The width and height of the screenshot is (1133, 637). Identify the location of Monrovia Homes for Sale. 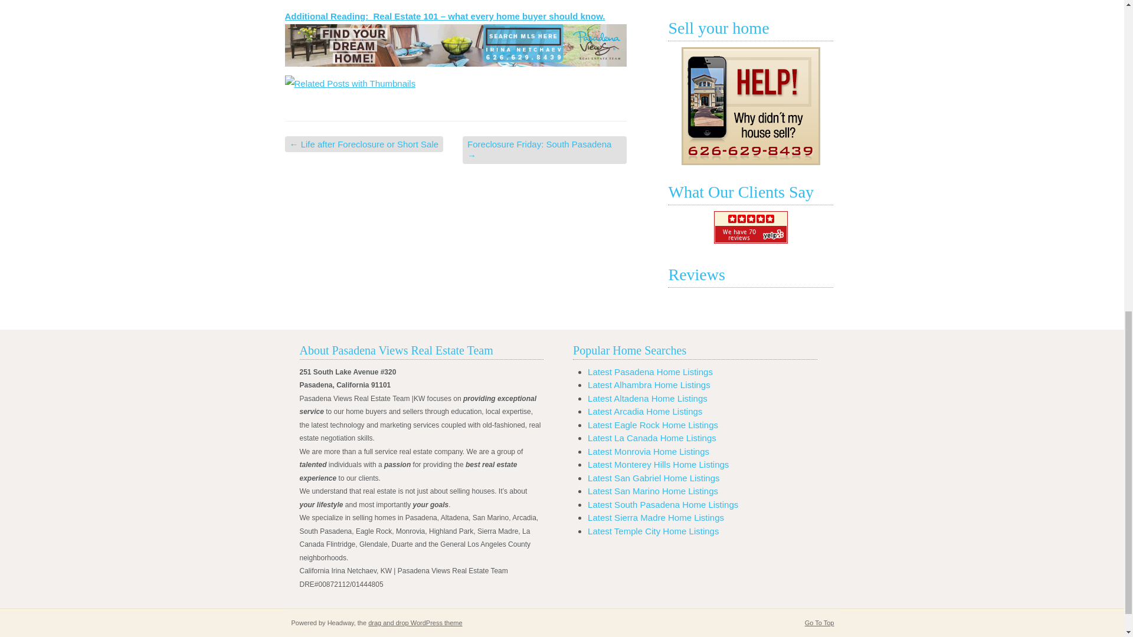
(648, 451).